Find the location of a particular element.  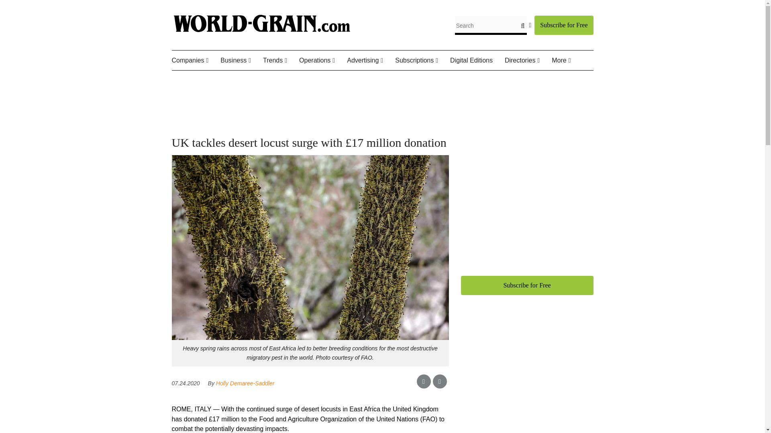

Business is located at coordinates (242, 61).